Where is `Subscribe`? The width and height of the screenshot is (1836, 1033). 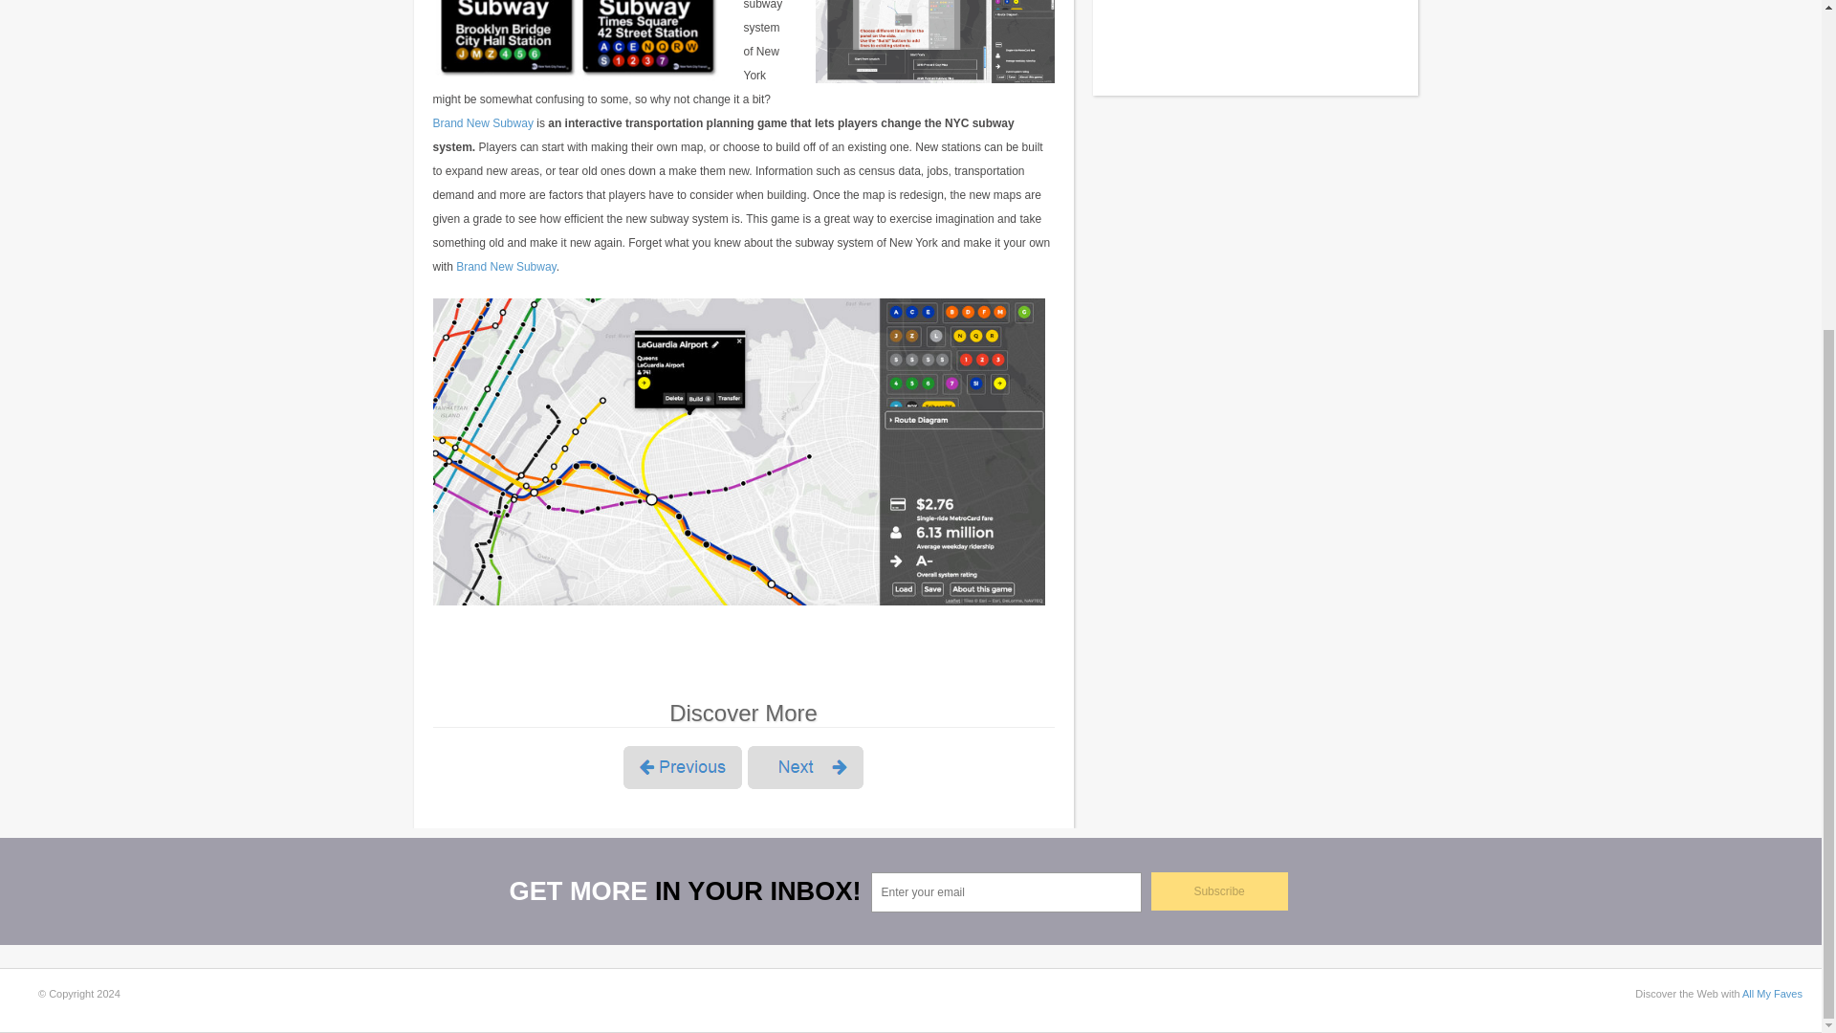 Subscribe is located at coordinates (1219, 890).